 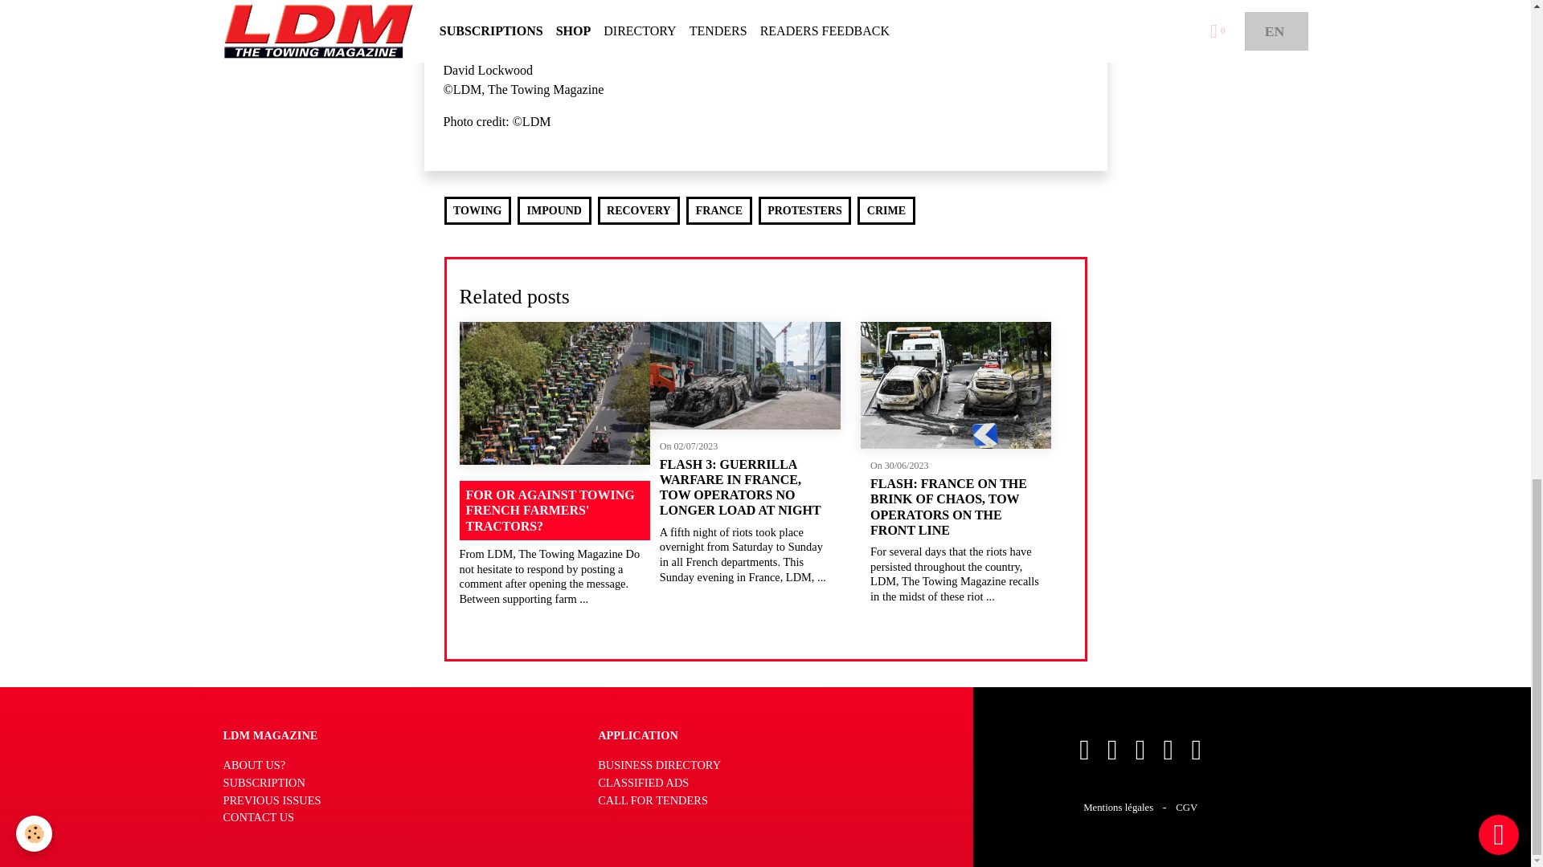 What do you see at coordinates (659, 765) in the screenshot?
I see `BUSINESS DIRECTORY` at bounding box center [659, 765].